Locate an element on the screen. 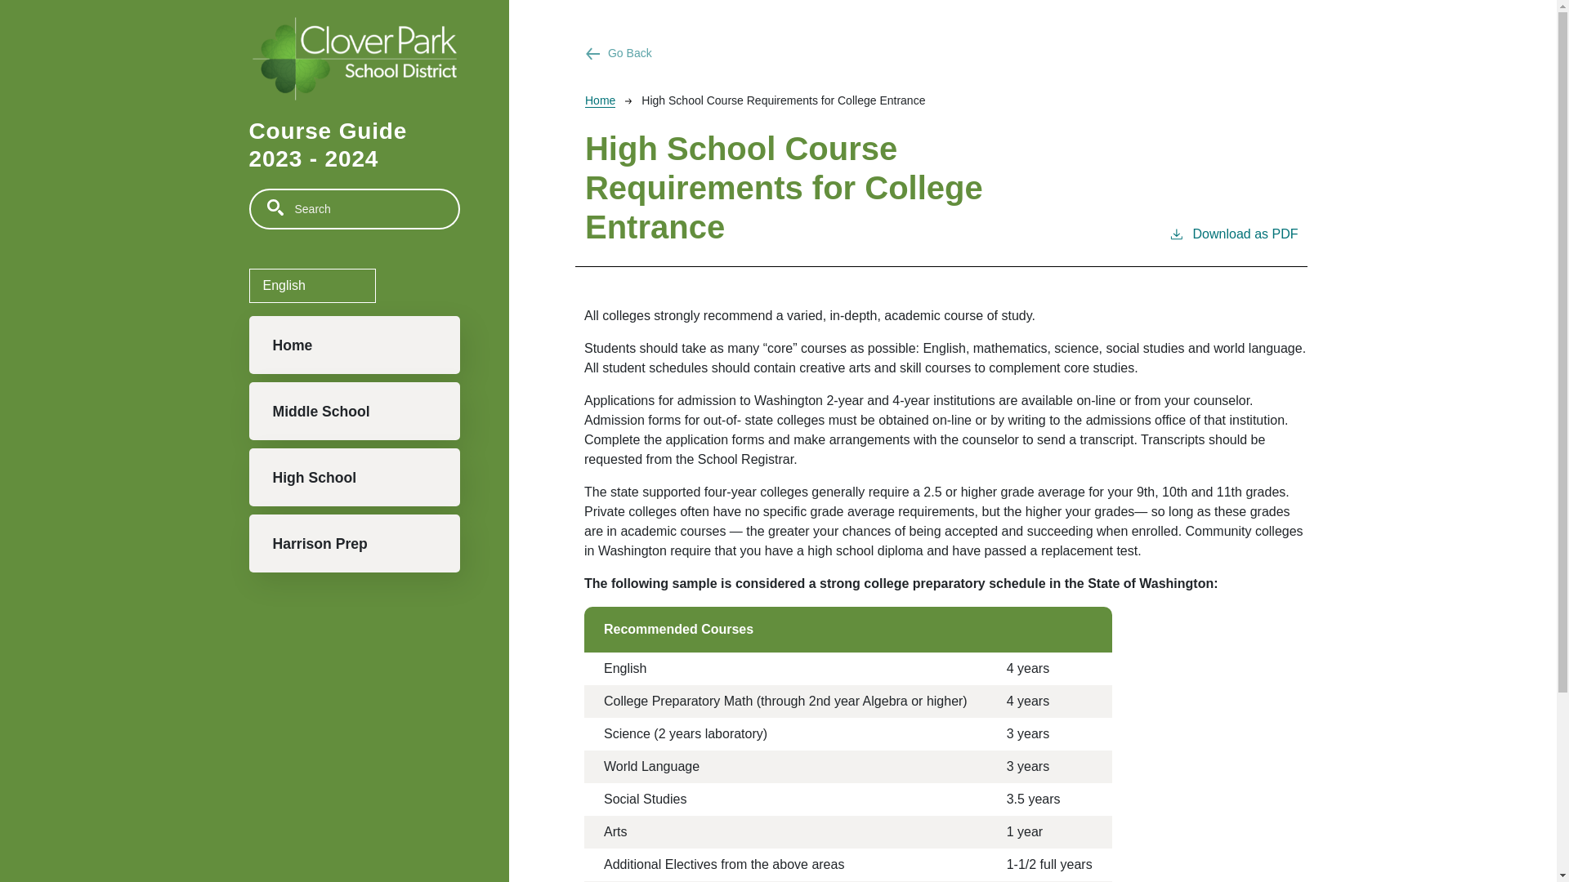 This screenshot has height=882, width=1569. Go Back is located at coordinates (941, 53).